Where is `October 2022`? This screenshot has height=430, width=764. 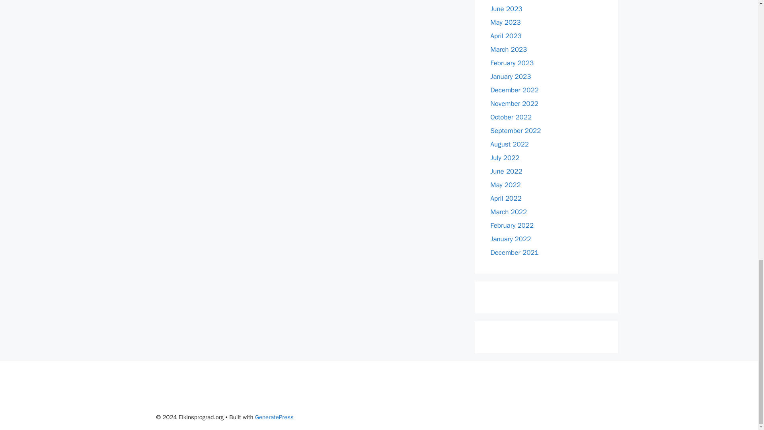
October 2022 is located at coordinates (511, 117).